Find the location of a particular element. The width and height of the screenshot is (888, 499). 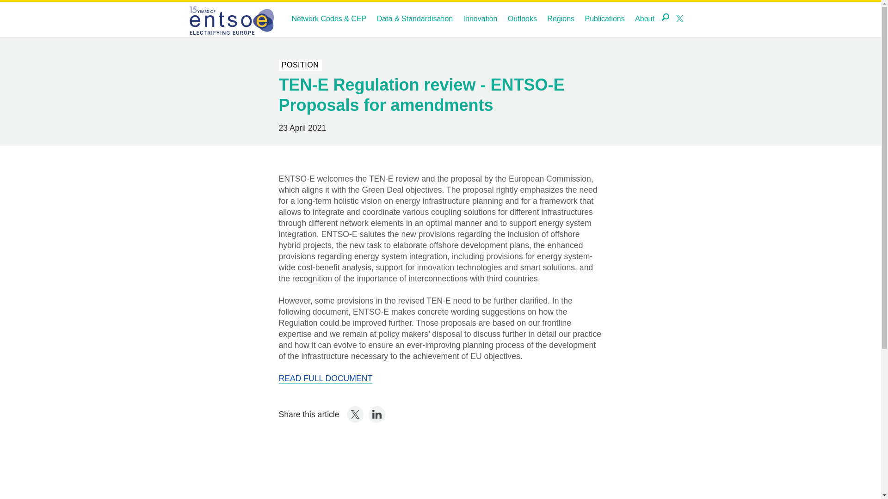

Innovation is located at coordinates (481, 19).